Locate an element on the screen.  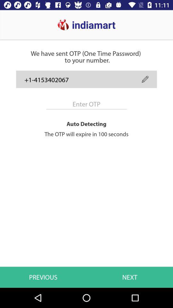
click the item at the top right corner is located at coordinates (145, 79).